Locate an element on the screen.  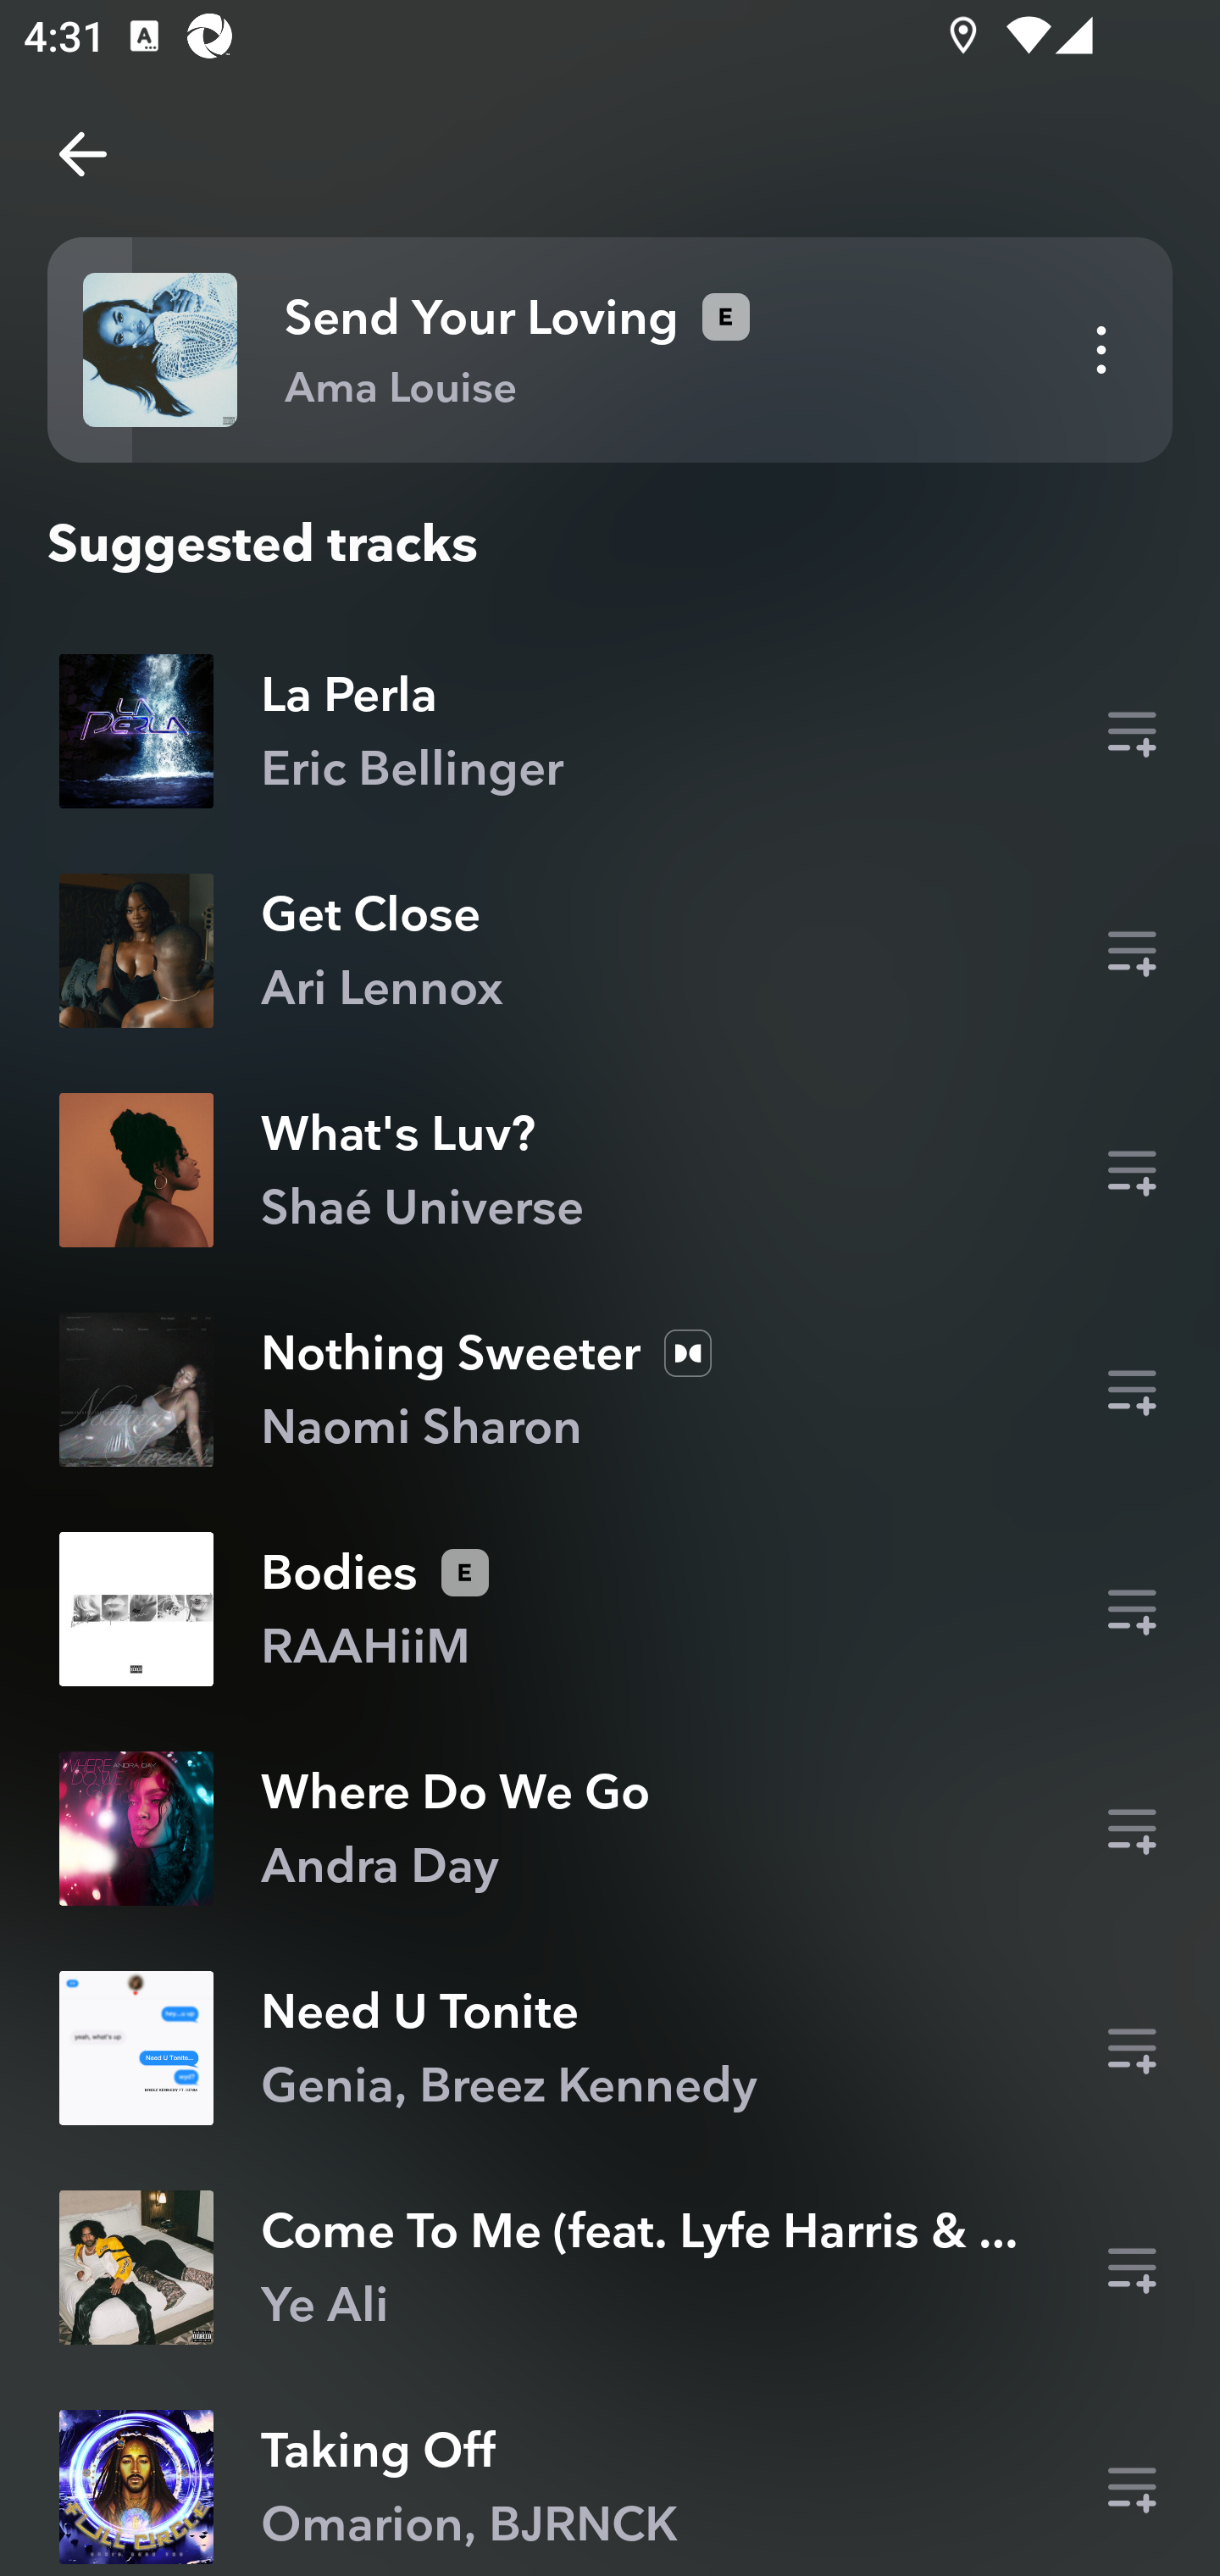
What's Luv? Shaé Universe is located at coordinates (610, 1169).